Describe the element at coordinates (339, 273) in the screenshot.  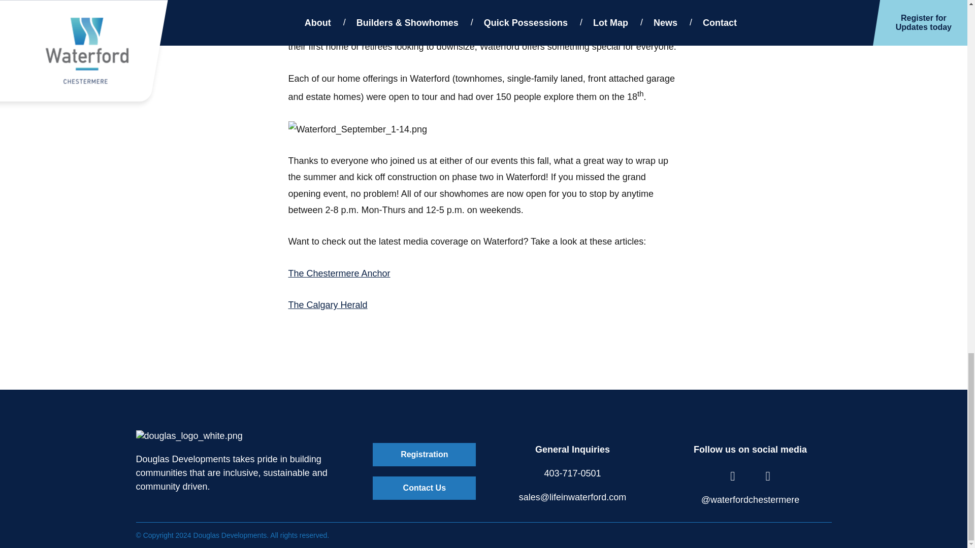
I see `The Chestermere Anchor` at that location.